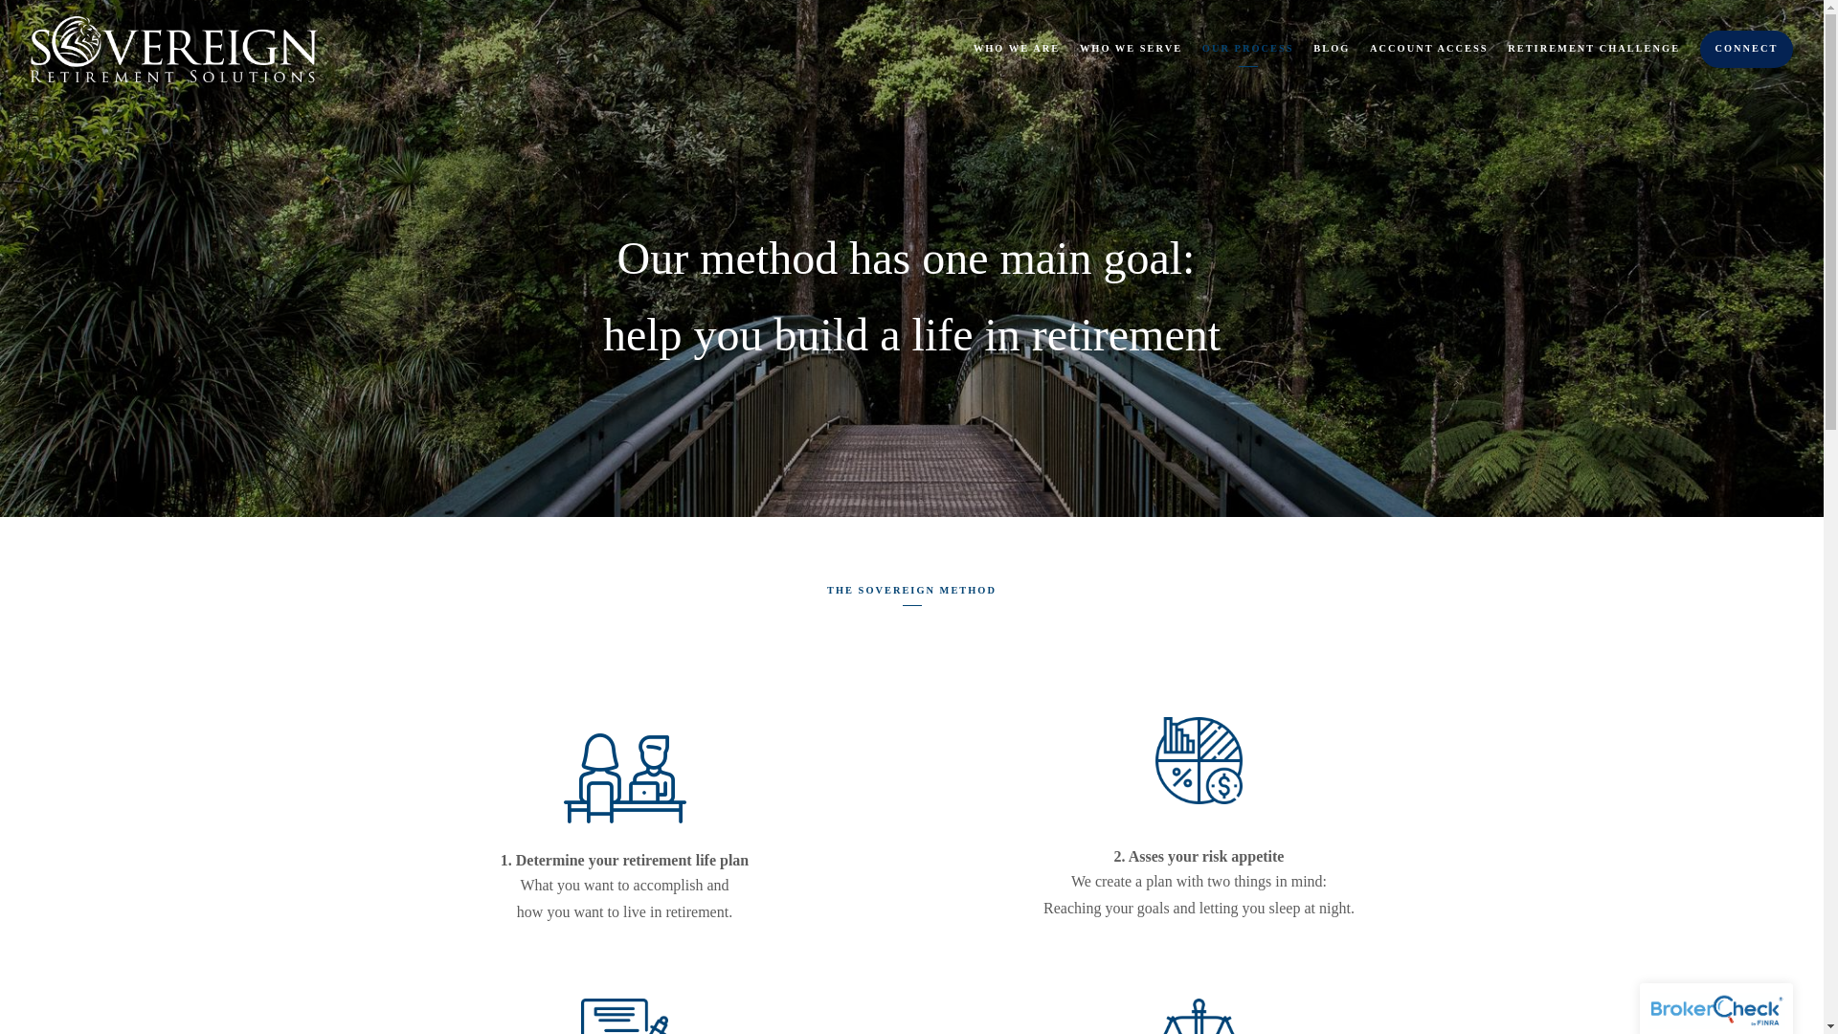 The height and width of the screenshot is (1034, 1838). Describe the element at coordinates (911, 592) in the screenshot. I see `THE SOVEREIGN METHOD` at that location.